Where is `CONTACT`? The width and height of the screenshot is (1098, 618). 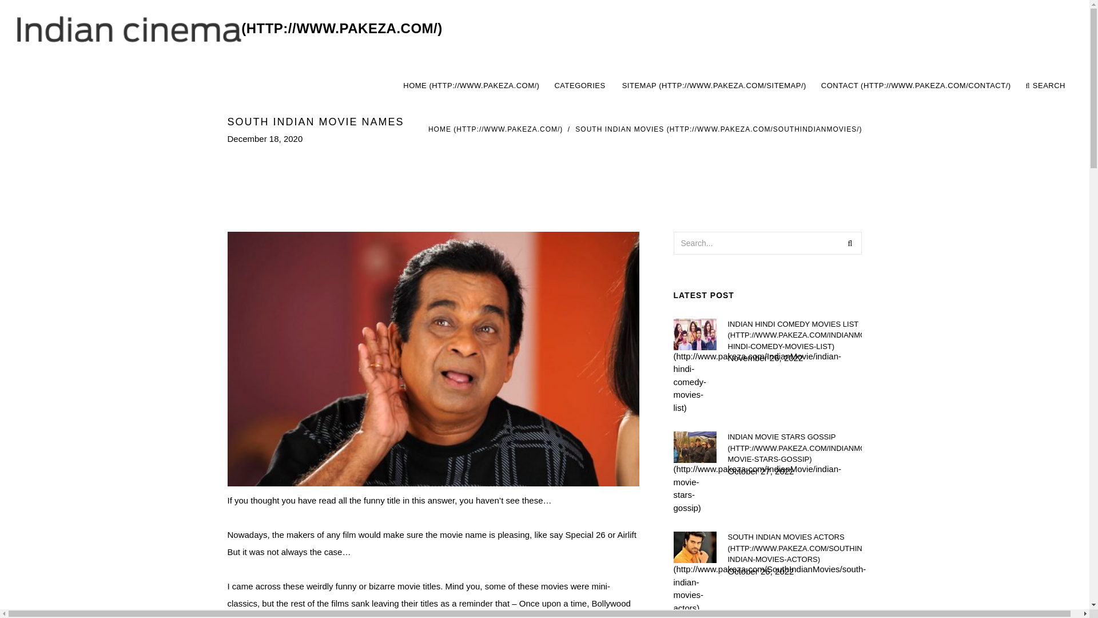 CONTACT is located at coordinates (916, 86).